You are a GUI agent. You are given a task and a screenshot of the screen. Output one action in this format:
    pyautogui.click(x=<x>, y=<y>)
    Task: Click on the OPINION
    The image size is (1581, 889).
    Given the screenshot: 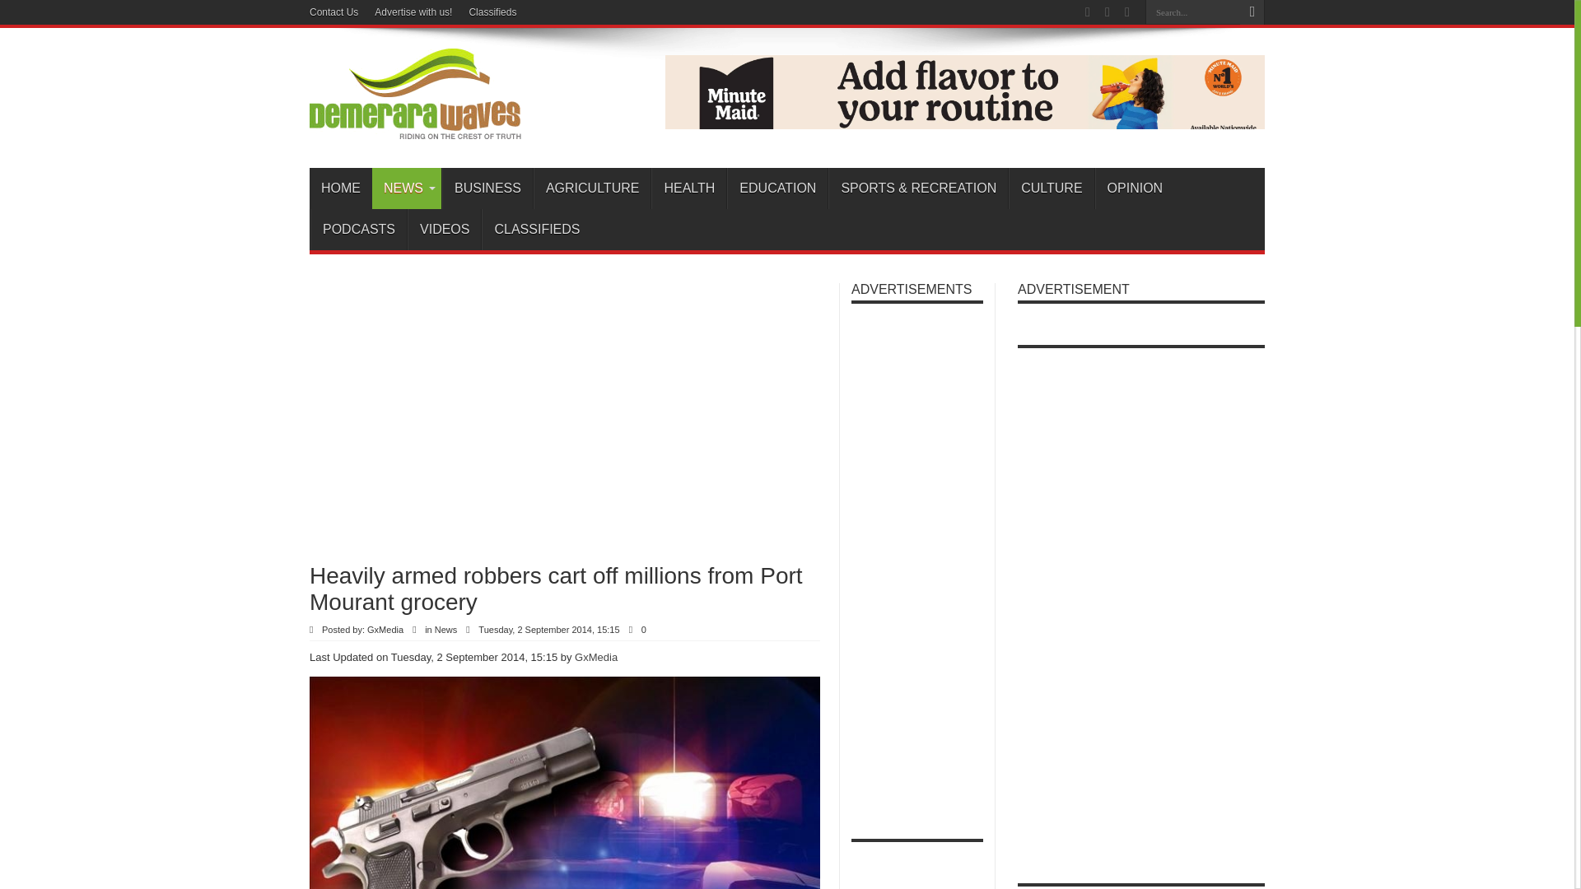 What is the action you would take?
    pyautogui.click(x=1135, y=188)
    